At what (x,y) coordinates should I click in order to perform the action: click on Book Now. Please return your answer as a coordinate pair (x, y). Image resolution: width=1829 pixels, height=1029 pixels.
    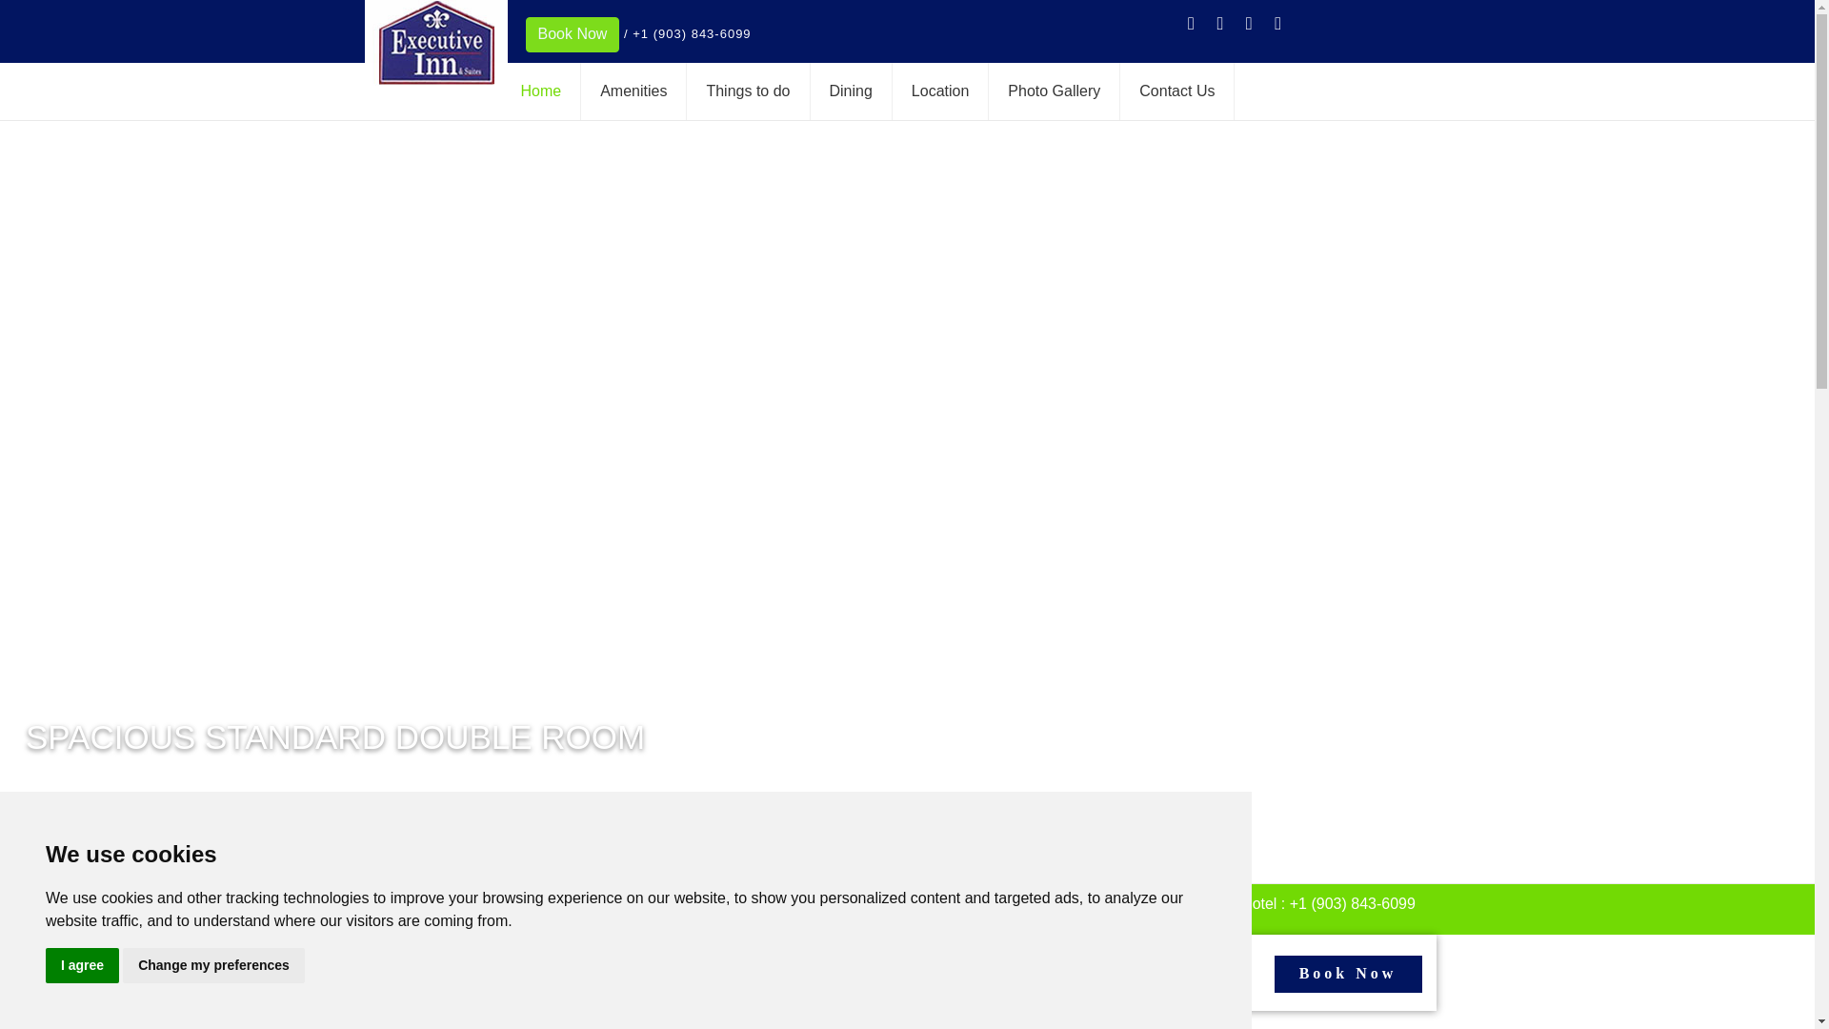
    Looking at the image, I should click on (191, 34).